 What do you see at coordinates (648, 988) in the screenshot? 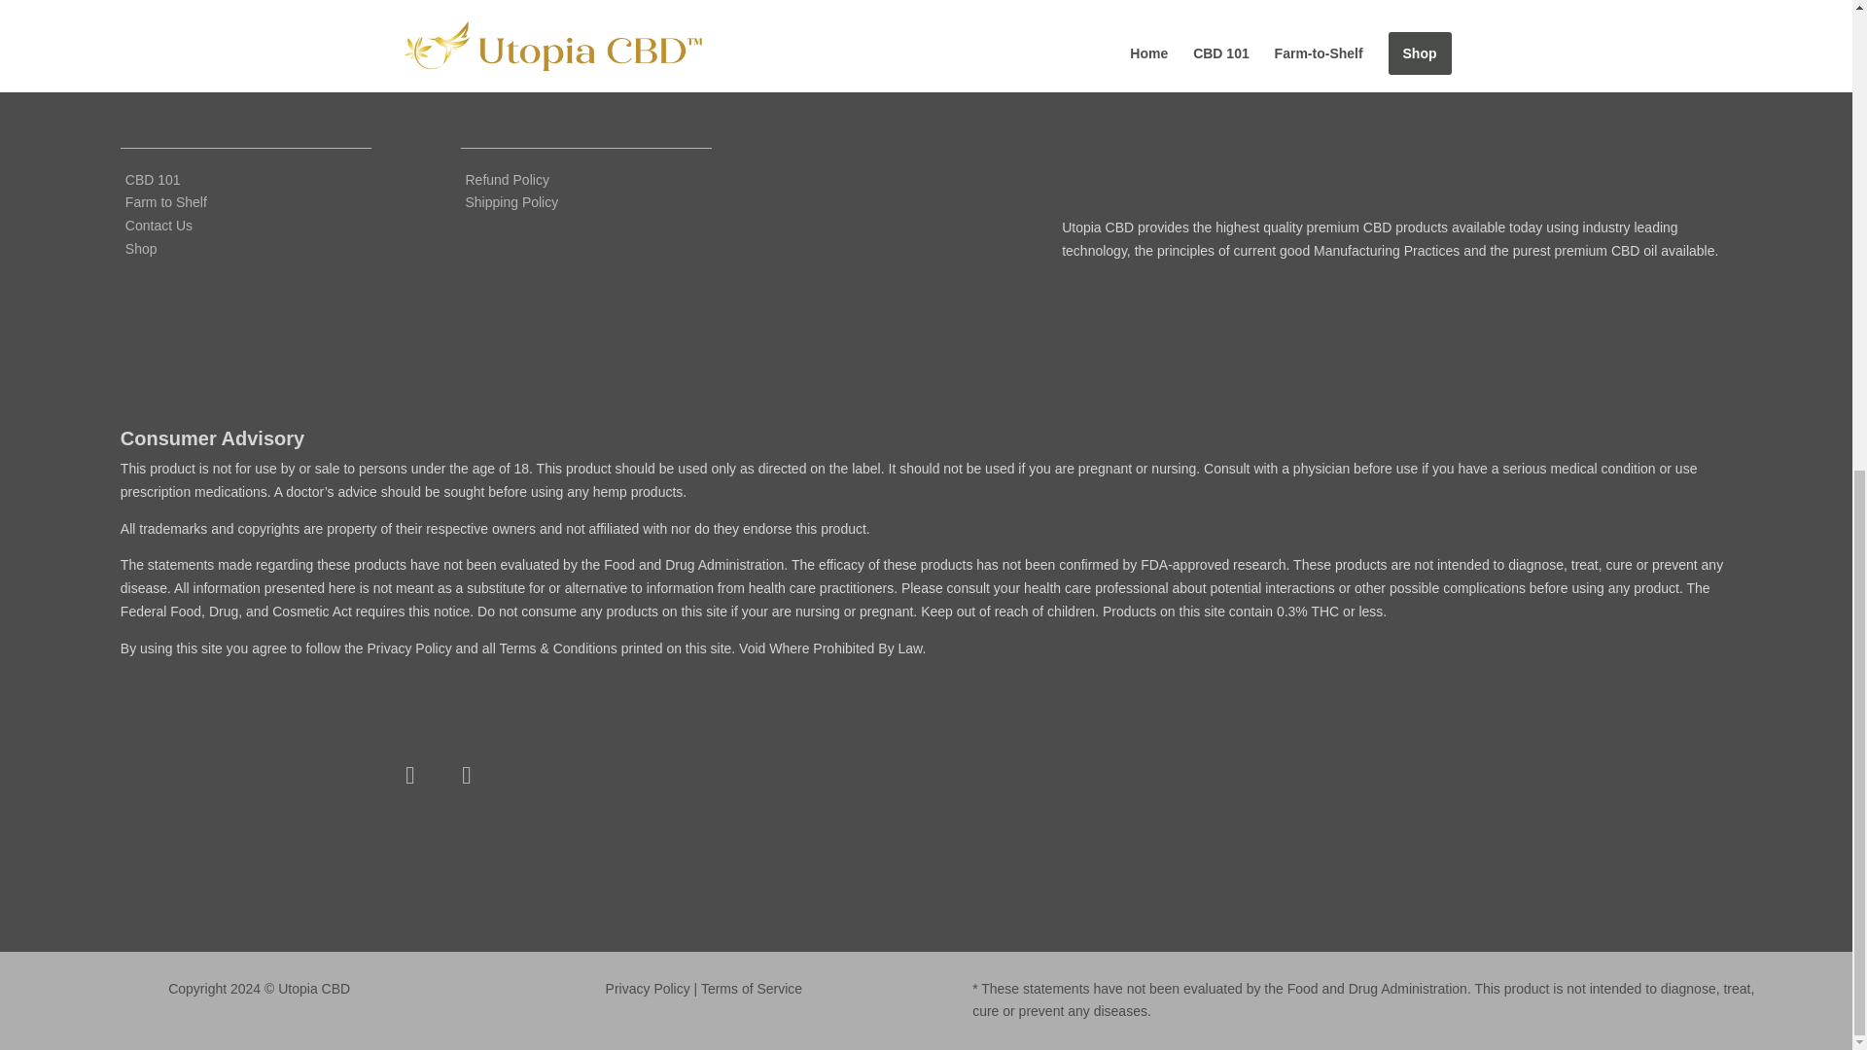
I see `Privacy Policy` at bounding box center [648, 988].